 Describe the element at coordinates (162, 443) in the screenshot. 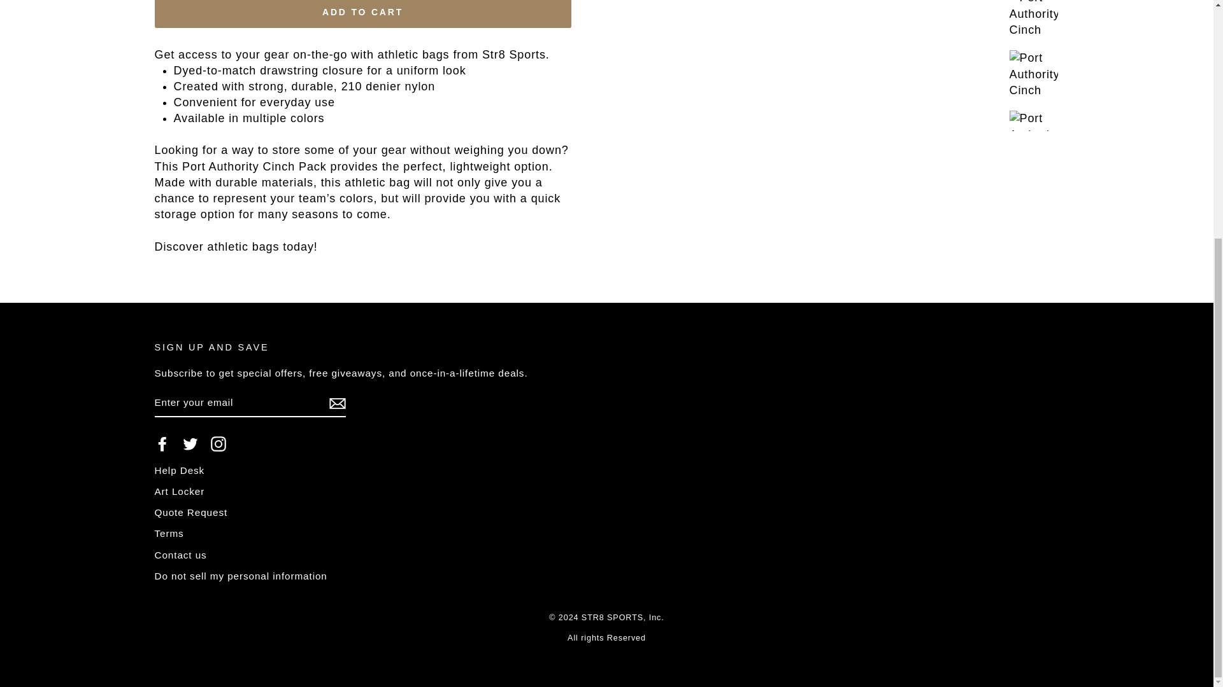

I see `STR8 SPORTS, Inc. on Facebook` at that location.